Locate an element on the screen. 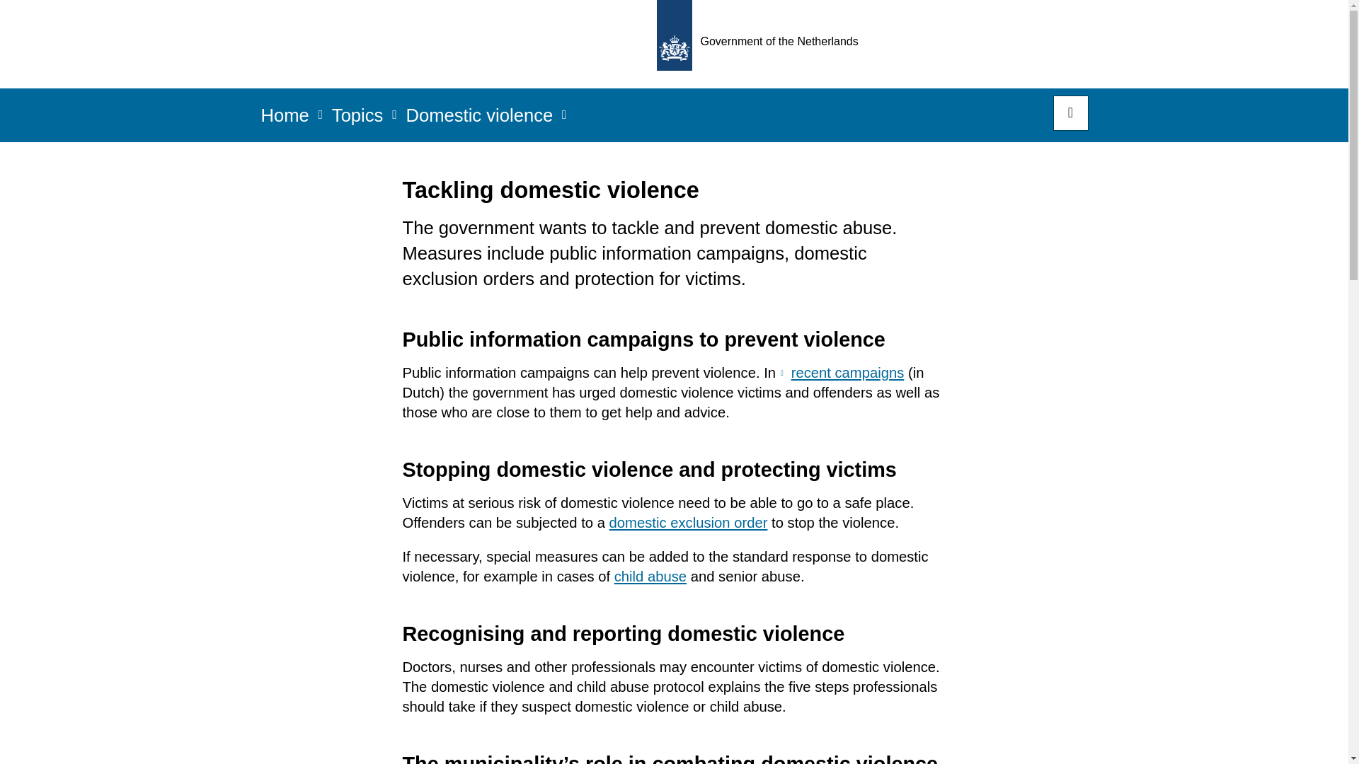  recent campaigns is located at coordinates (842, 372).